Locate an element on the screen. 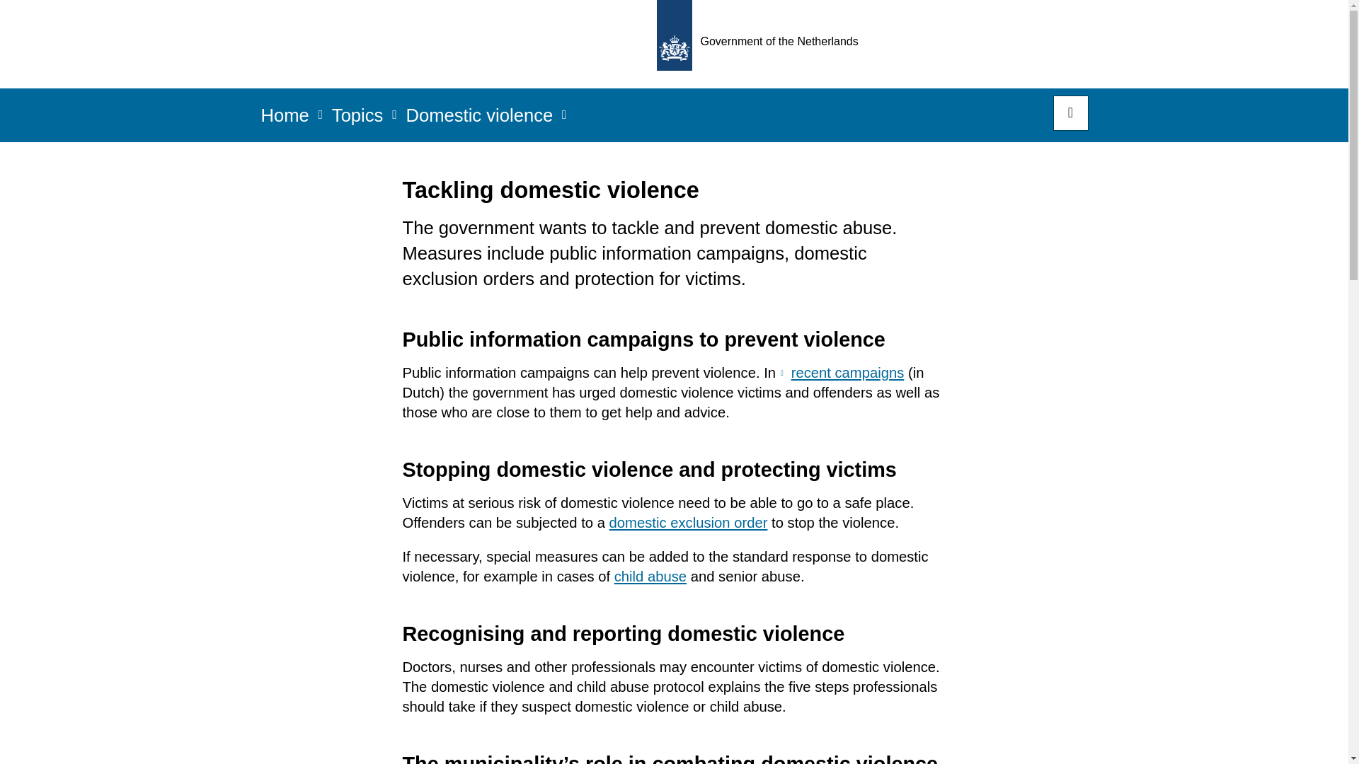  recent campaigns is located at coordinates (842, 372).